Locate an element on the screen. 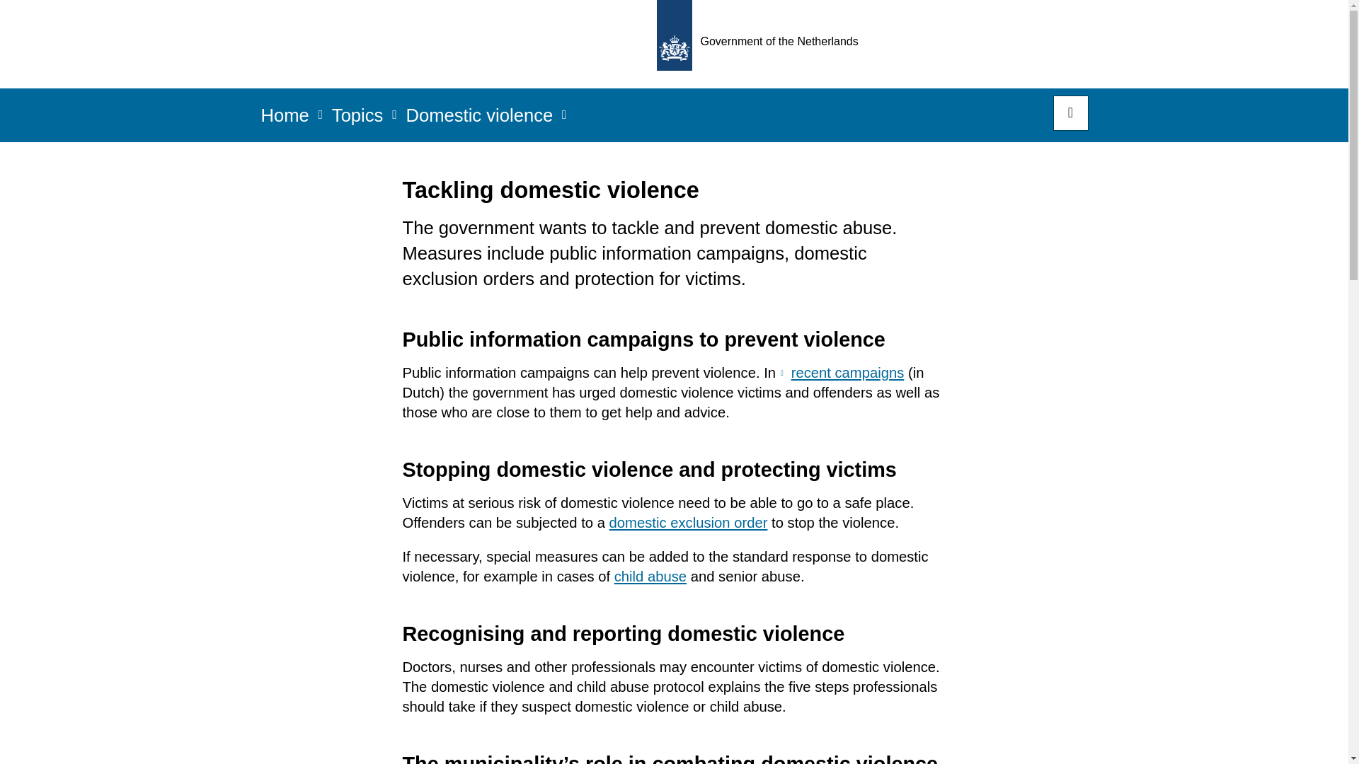  recent campaigns is located at coordinates (842, 372).